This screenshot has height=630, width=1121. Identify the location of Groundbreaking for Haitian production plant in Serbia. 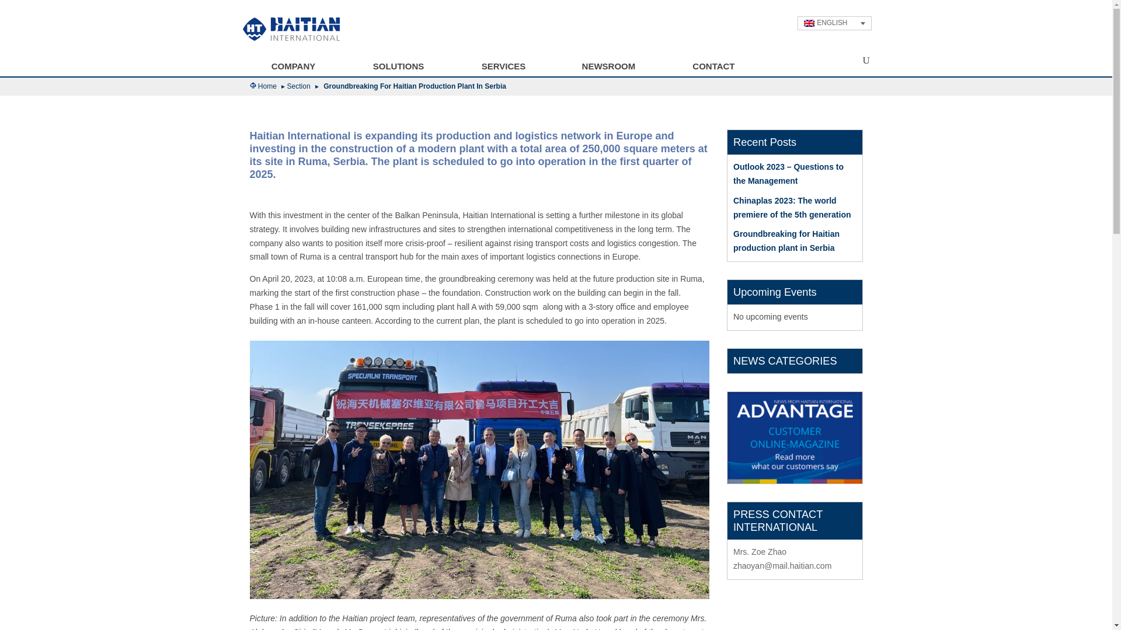
(786, 241).